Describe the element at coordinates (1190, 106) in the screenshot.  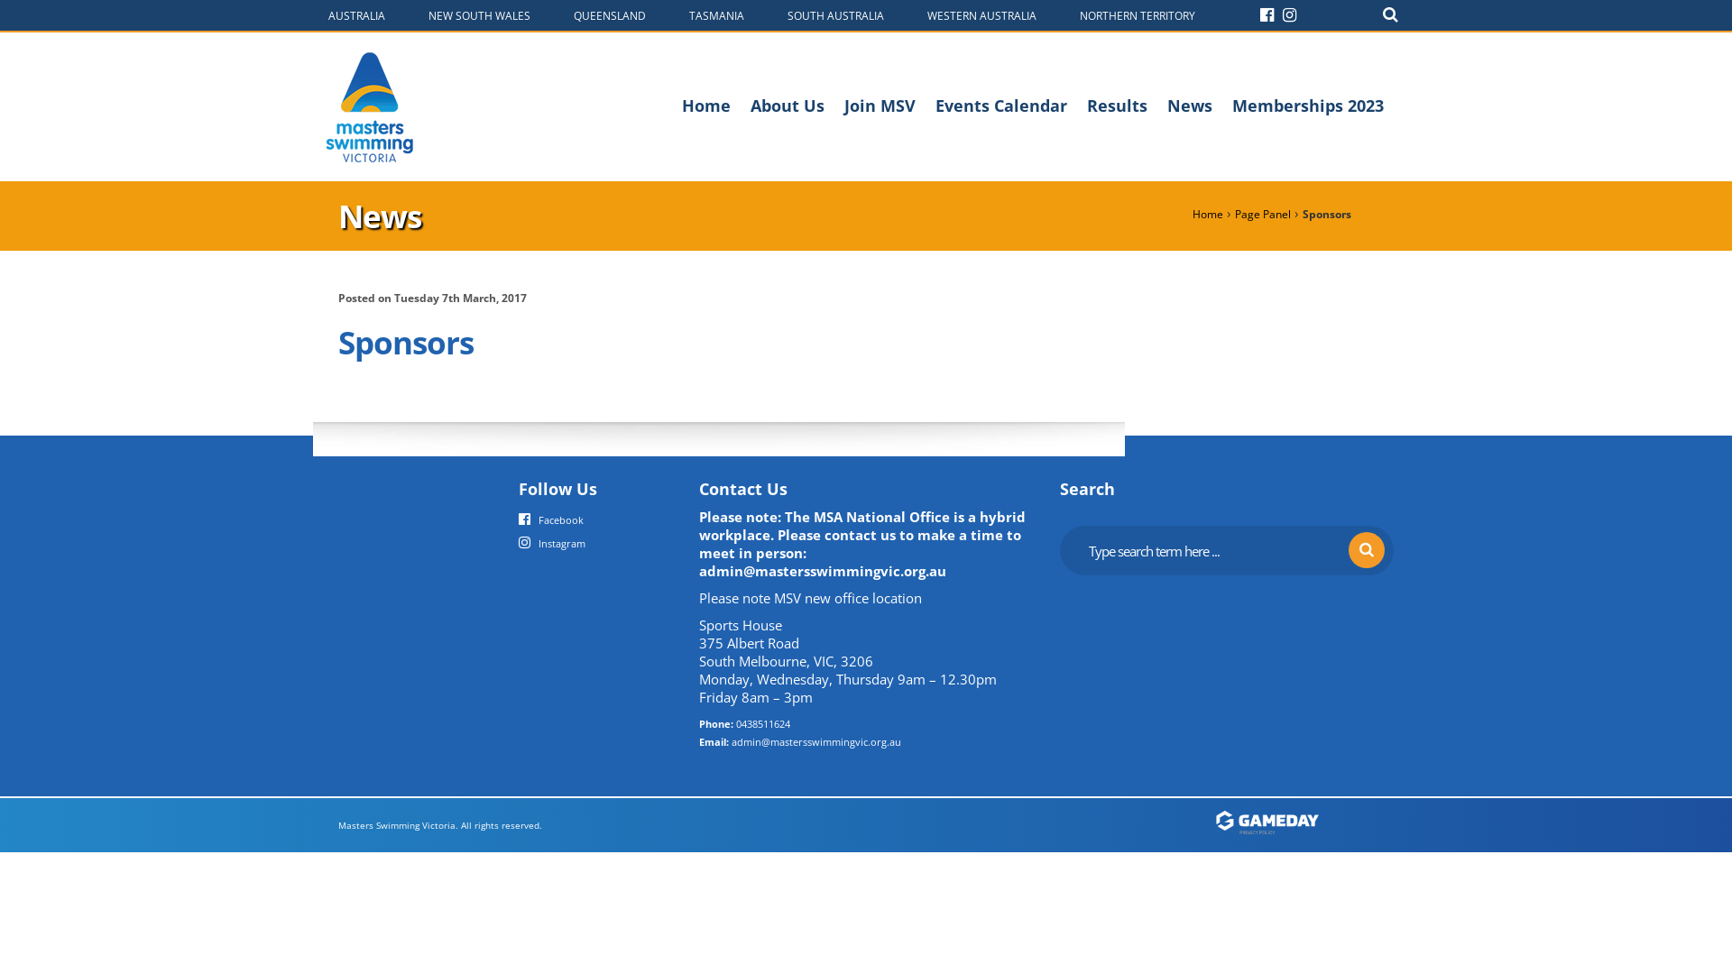
I see `News` at that location.